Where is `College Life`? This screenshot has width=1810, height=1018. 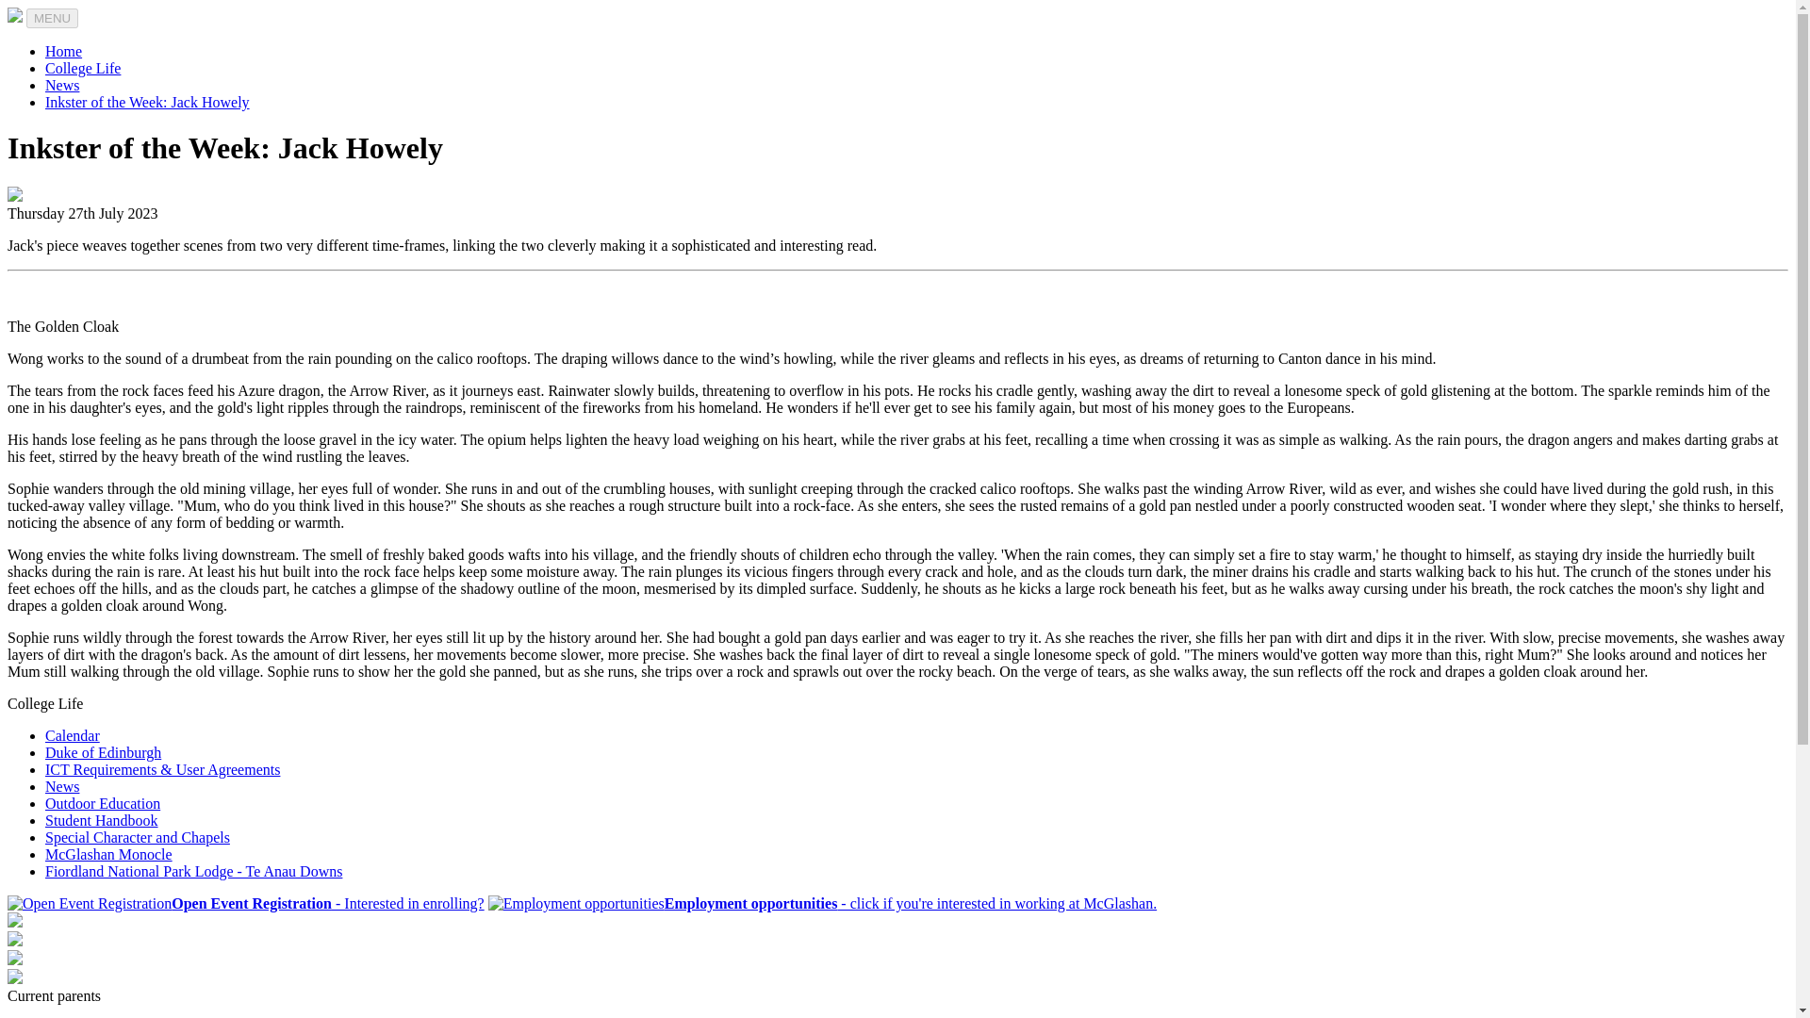 College Life is located at coordinates (83, 68).